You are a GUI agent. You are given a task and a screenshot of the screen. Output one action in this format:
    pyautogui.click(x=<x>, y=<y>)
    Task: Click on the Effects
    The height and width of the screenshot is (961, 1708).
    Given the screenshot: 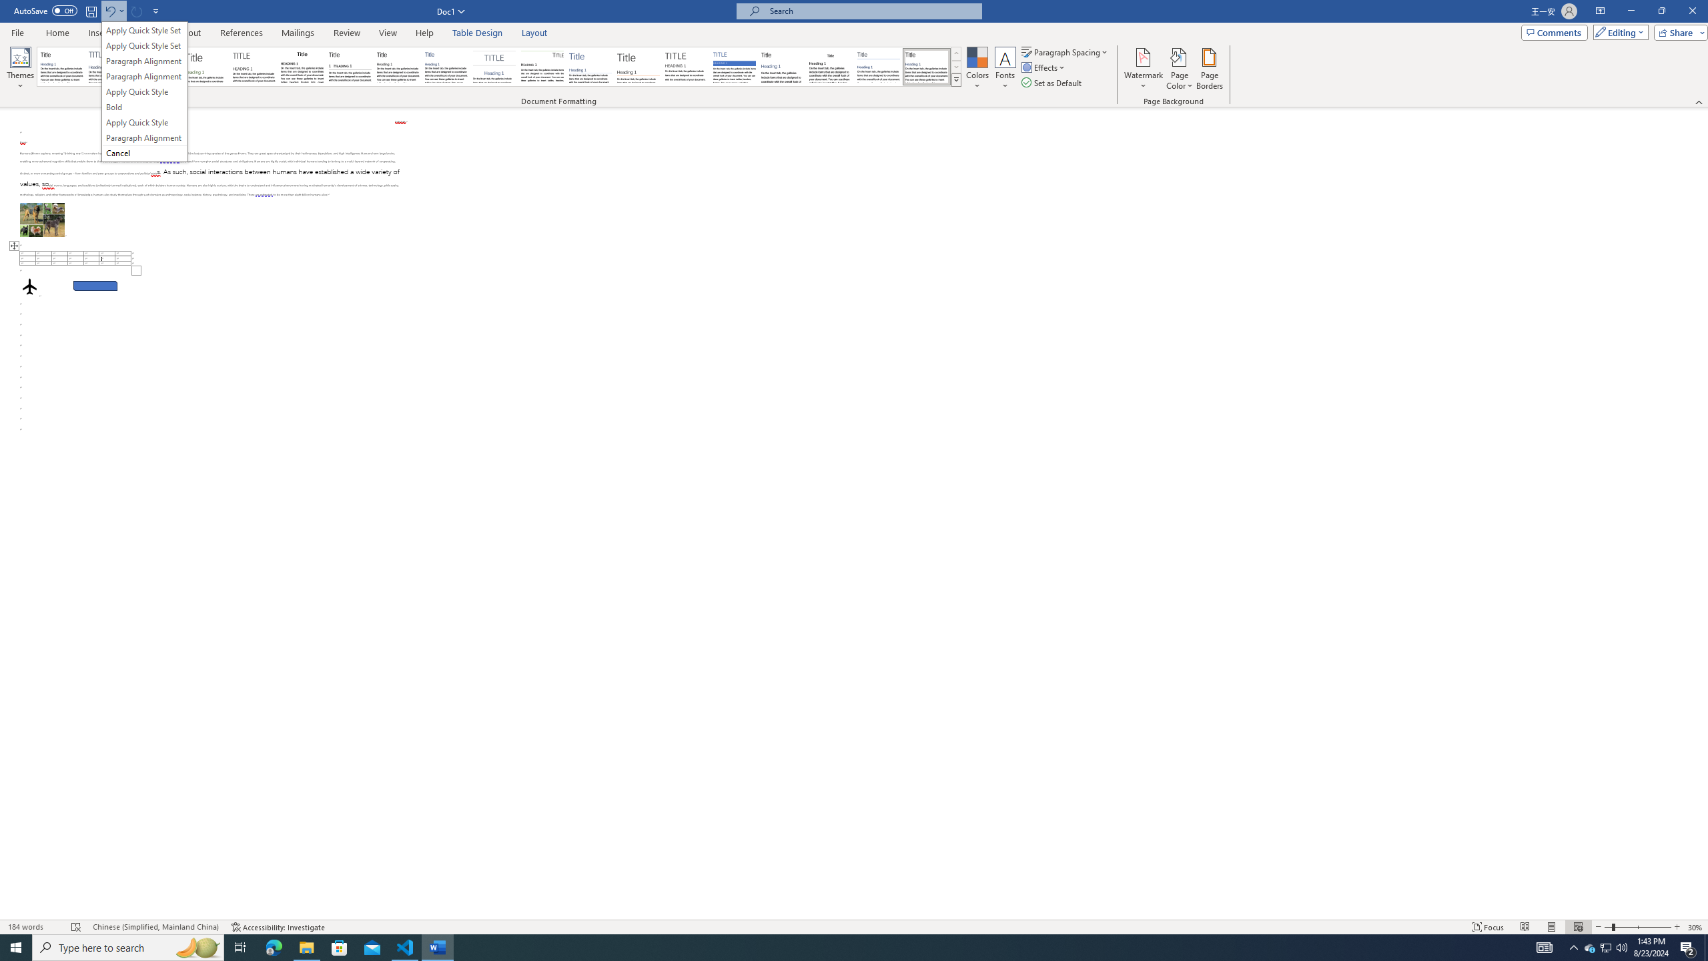 What is the action you would take?
    pyautogui.click(x=1044, y=67)
    